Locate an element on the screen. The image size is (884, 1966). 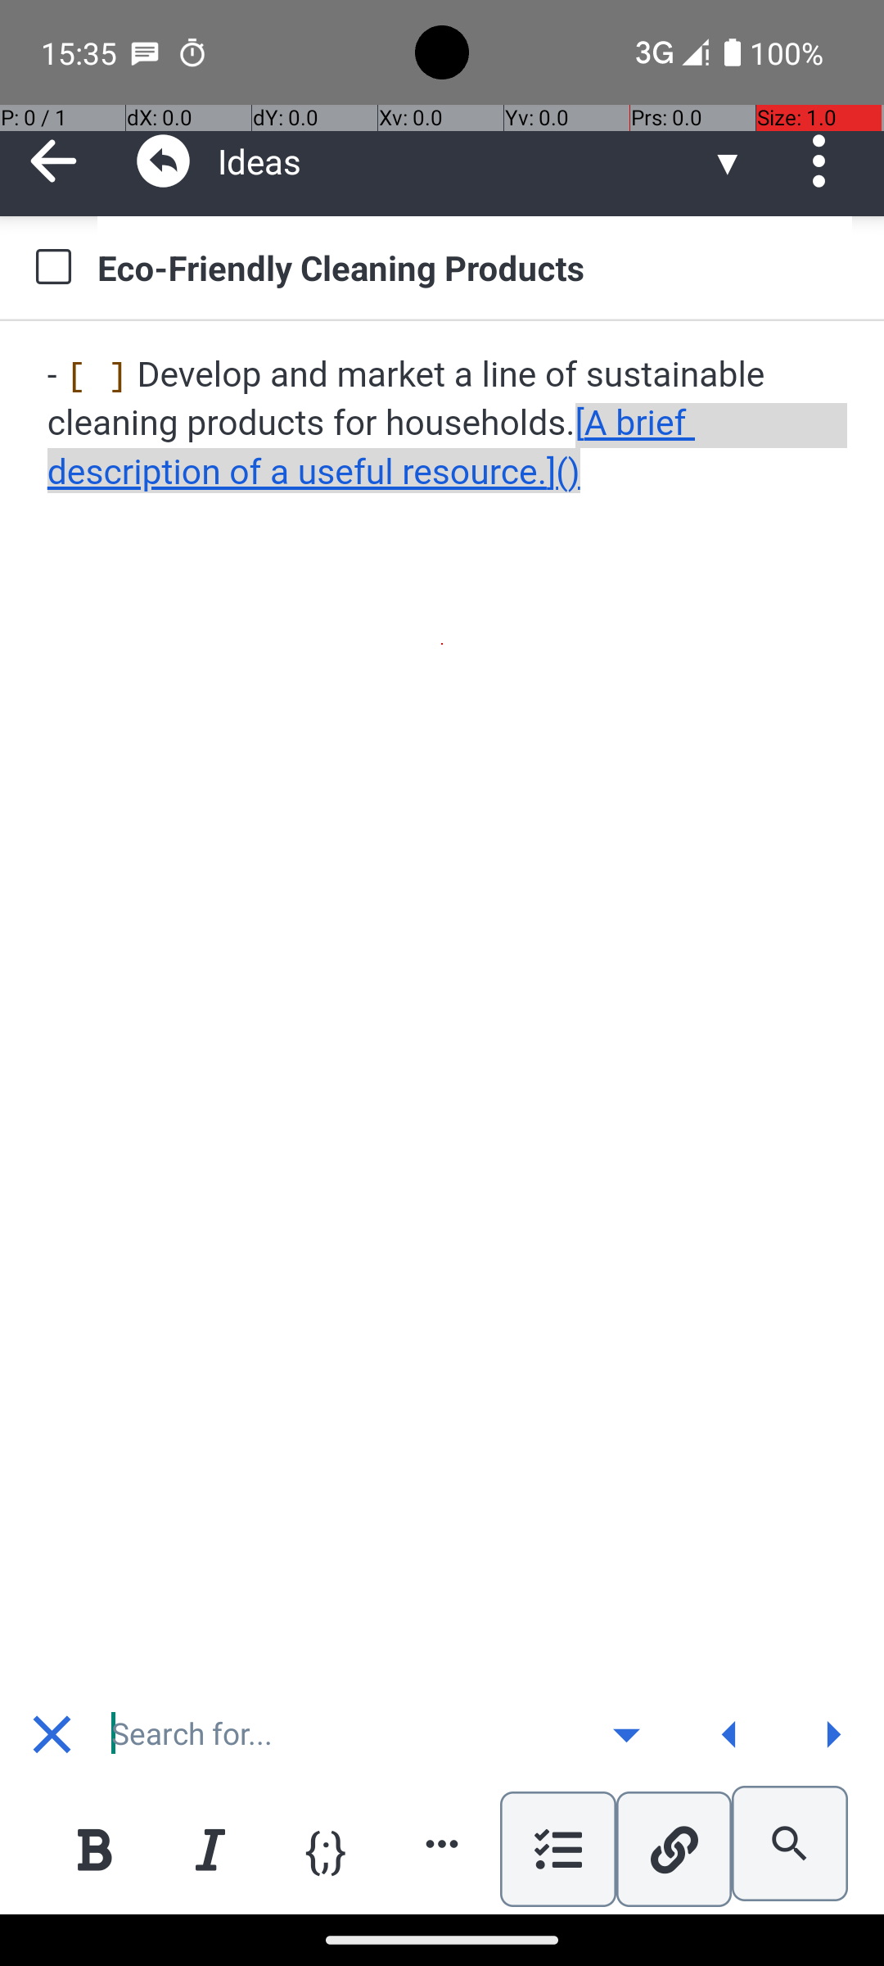
Task list is located at coordinates (558, 1850).